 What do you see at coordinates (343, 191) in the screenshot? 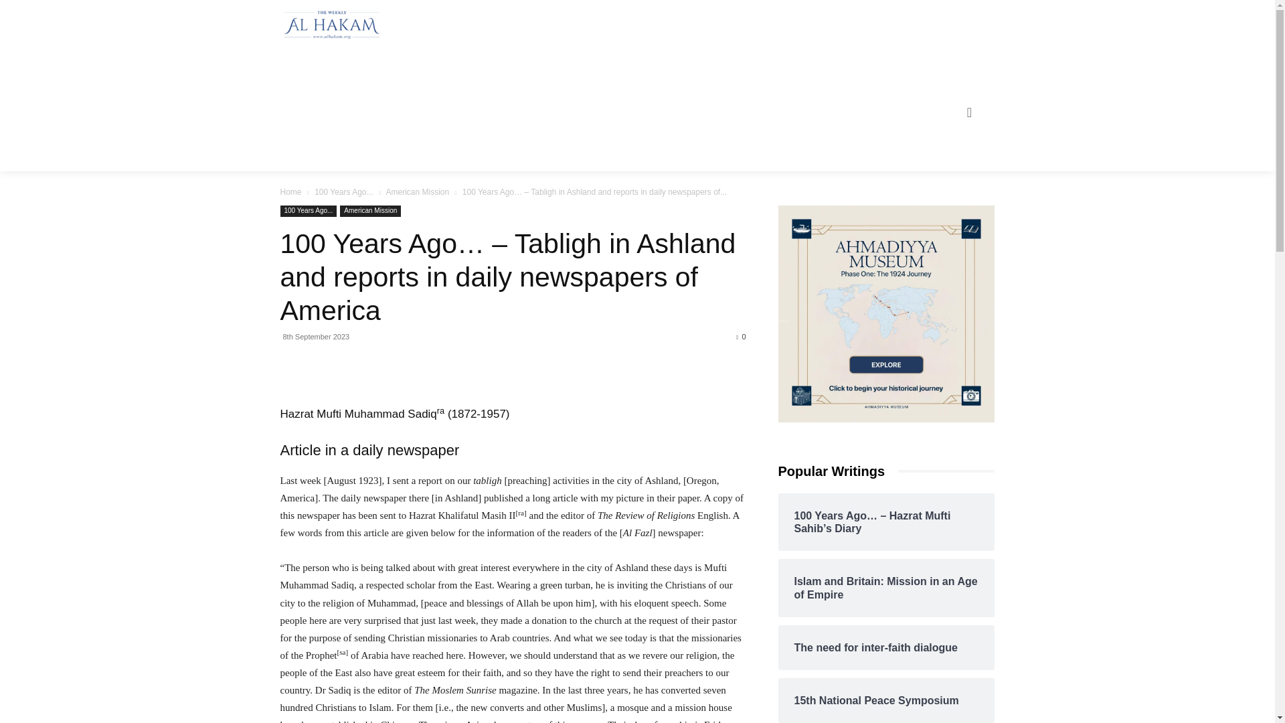
I see `View all posts in 100 Years Ago...` at bounding box center [343, 191].